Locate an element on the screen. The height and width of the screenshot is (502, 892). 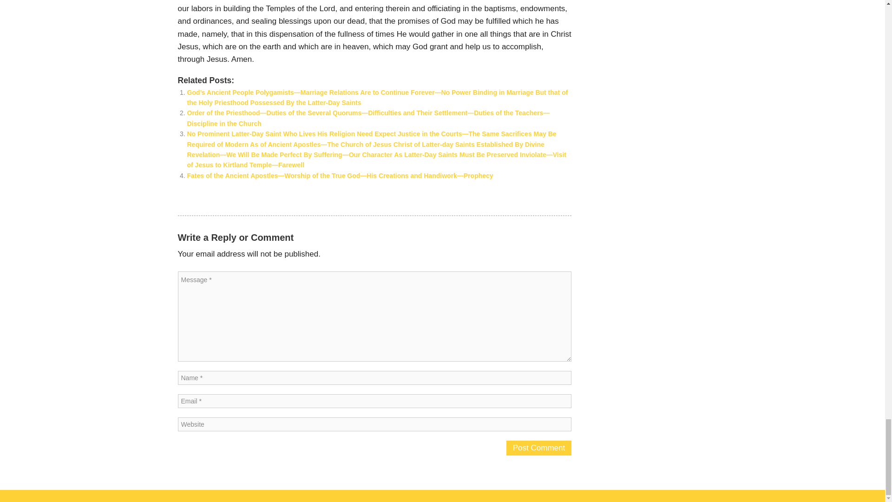
Post Comment is located at coordinates (539, 448).